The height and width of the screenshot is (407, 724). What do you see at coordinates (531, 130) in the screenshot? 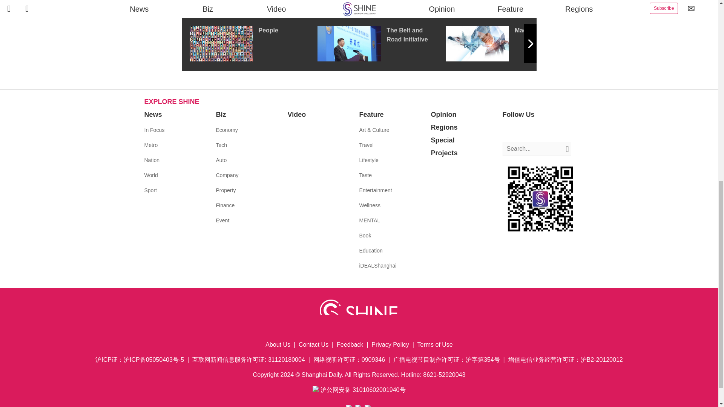
I see `Follow us on Instagram` at bounding box center [531, 130].